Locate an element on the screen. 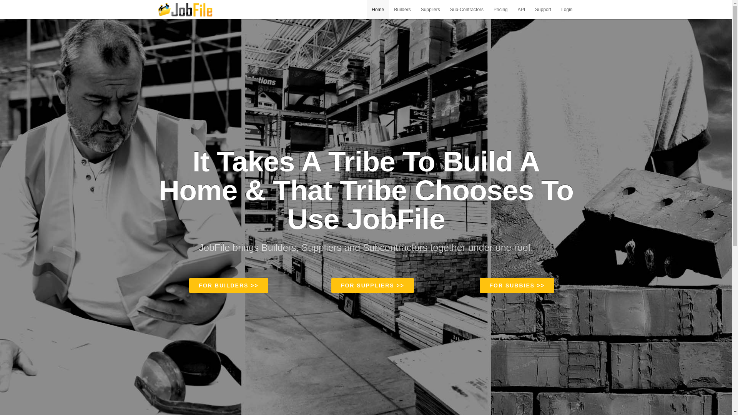  Suppliers is located at coordinates (430, 10).